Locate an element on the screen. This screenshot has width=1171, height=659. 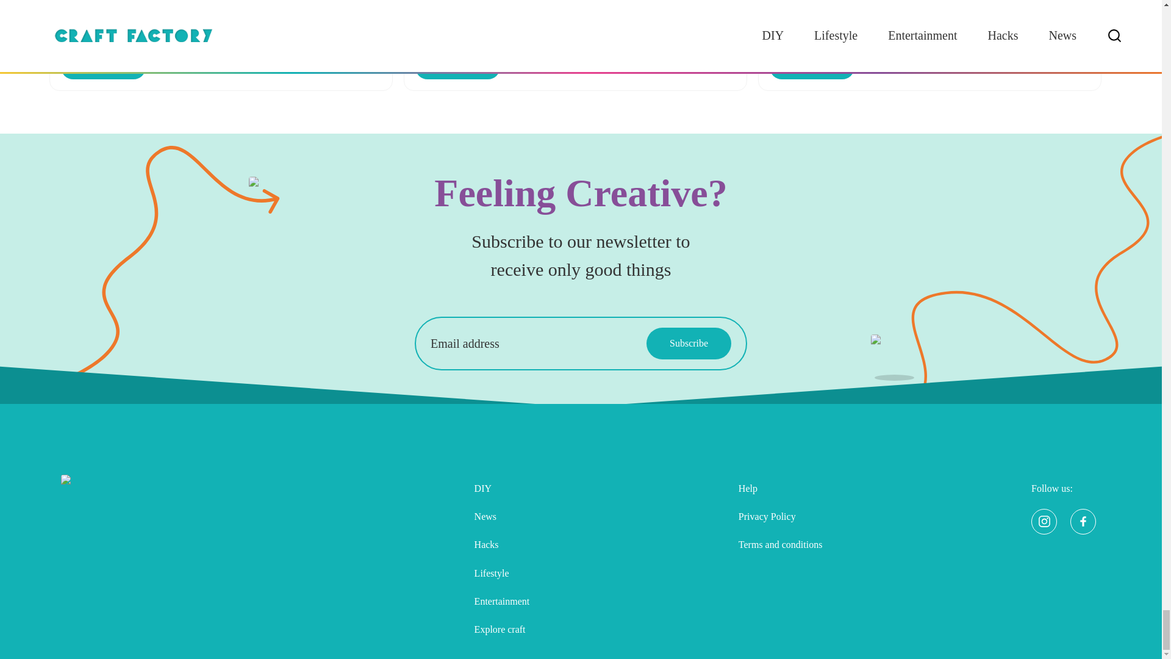
Subscribe is located at coordinates (688, 343).